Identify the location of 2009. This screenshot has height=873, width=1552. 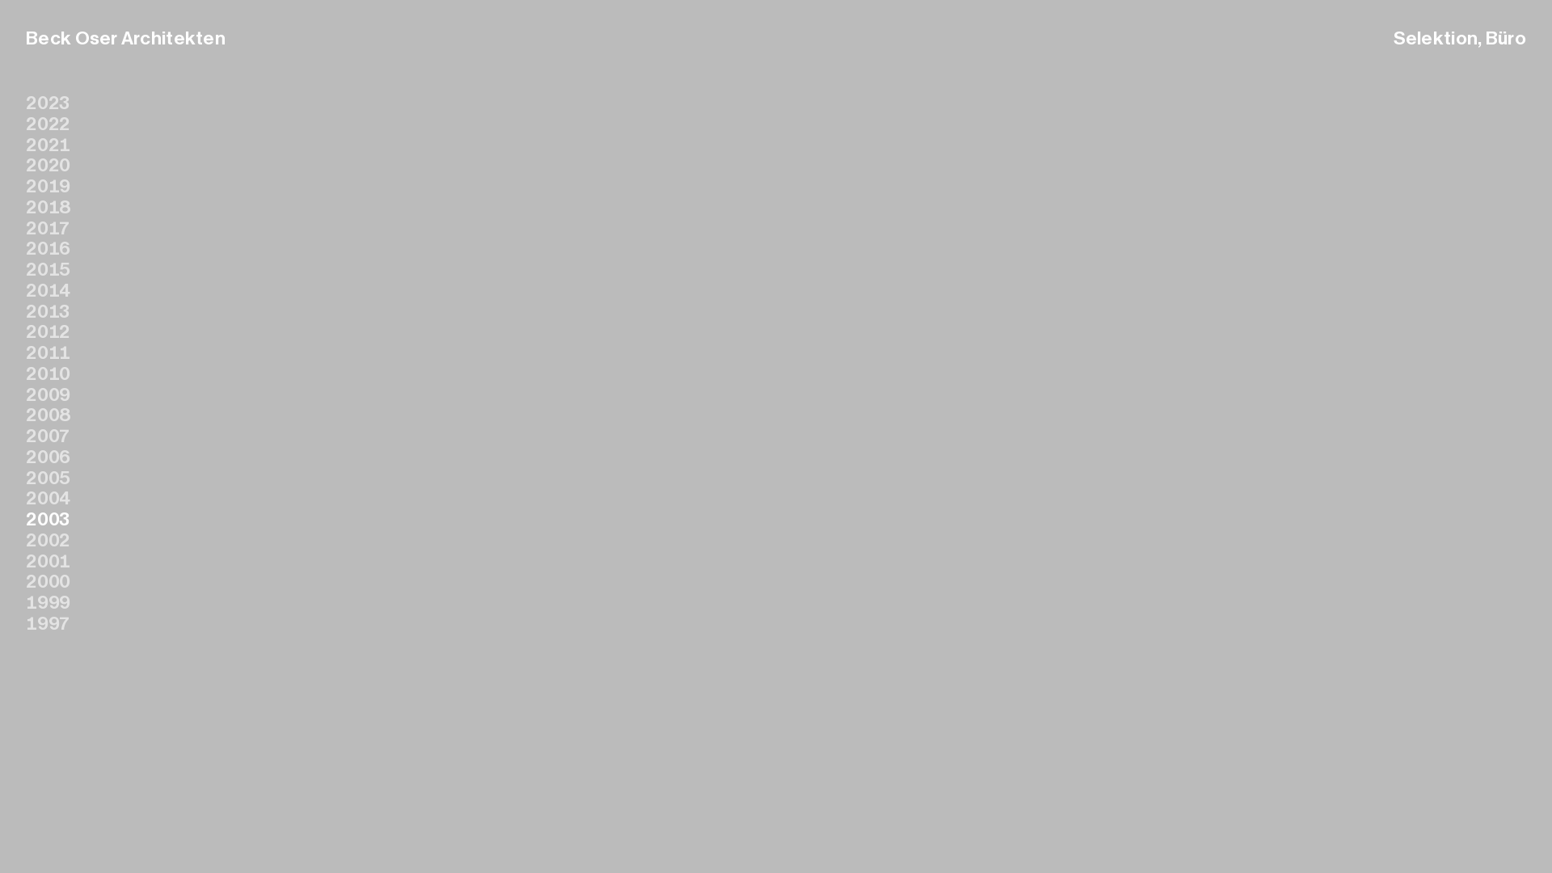
(48, 394).